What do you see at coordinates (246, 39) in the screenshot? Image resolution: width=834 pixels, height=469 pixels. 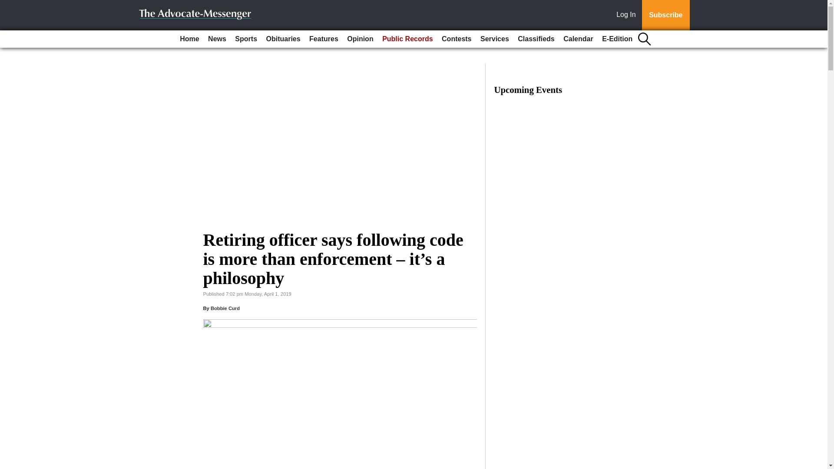 I see `Sports` at bounding box center [246, 39].